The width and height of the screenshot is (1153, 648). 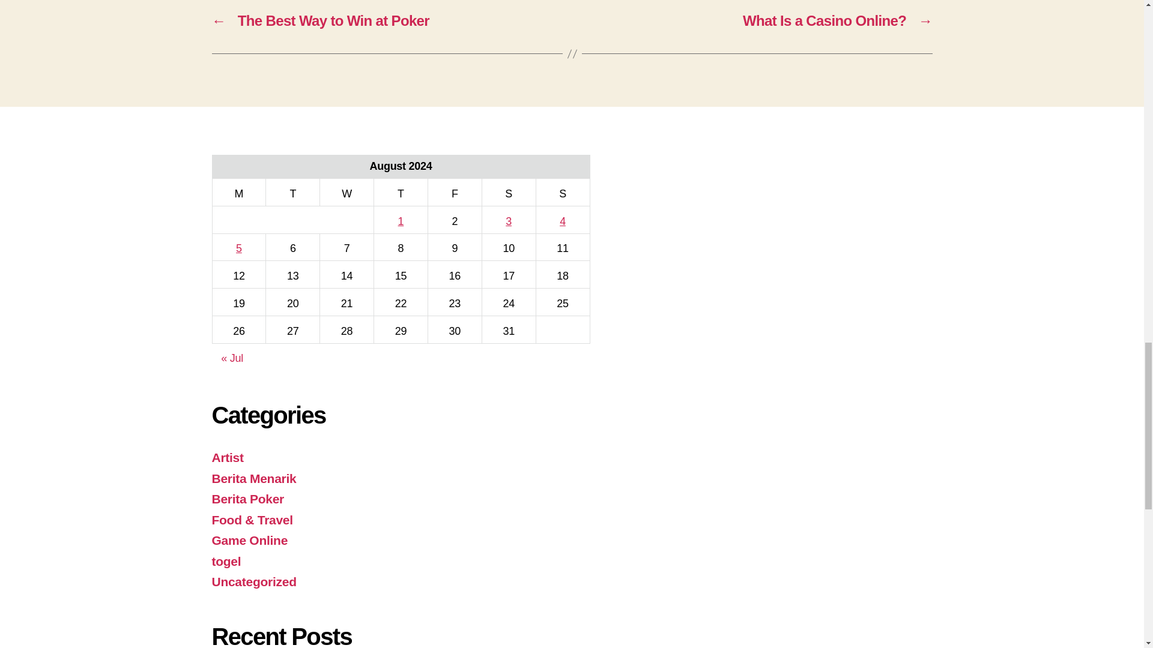 What do you see at coordinates (226, 562) in the screenshot?
I see `togel` at bounding box center [226, 562].